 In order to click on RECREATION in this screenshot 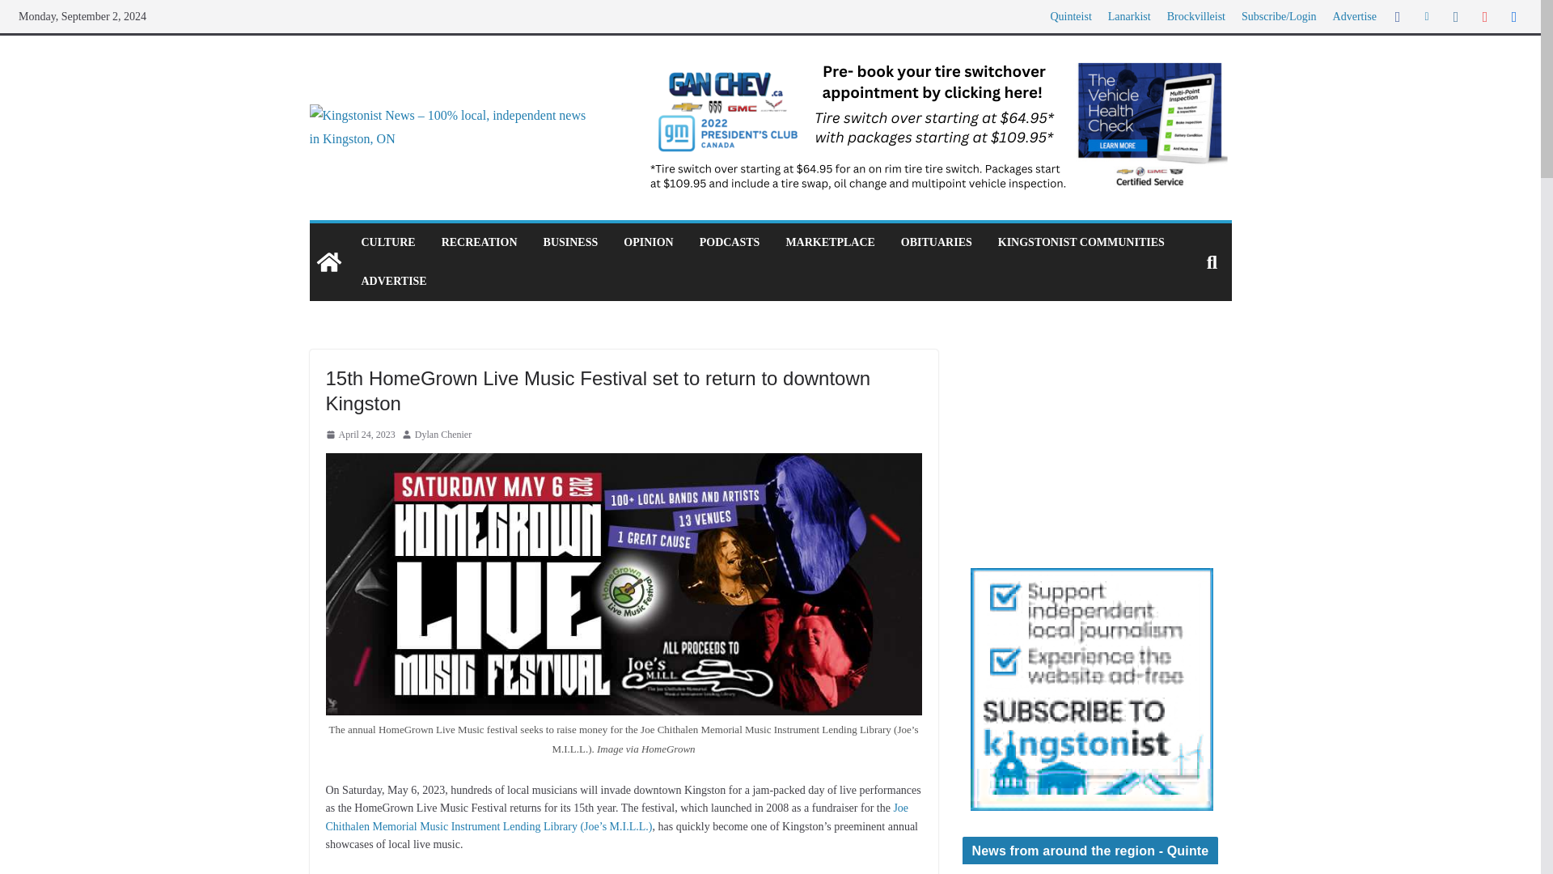, I will do `click(479, 243)`.